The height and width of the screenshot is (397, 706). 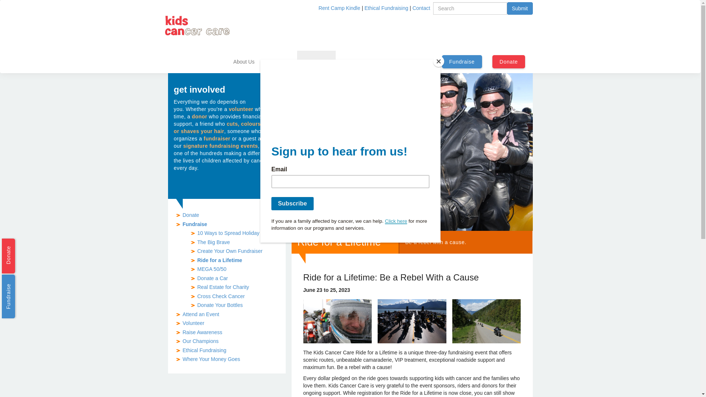 I want to click on cuts, colours or shaves your hair, so click(x=217, y=128).